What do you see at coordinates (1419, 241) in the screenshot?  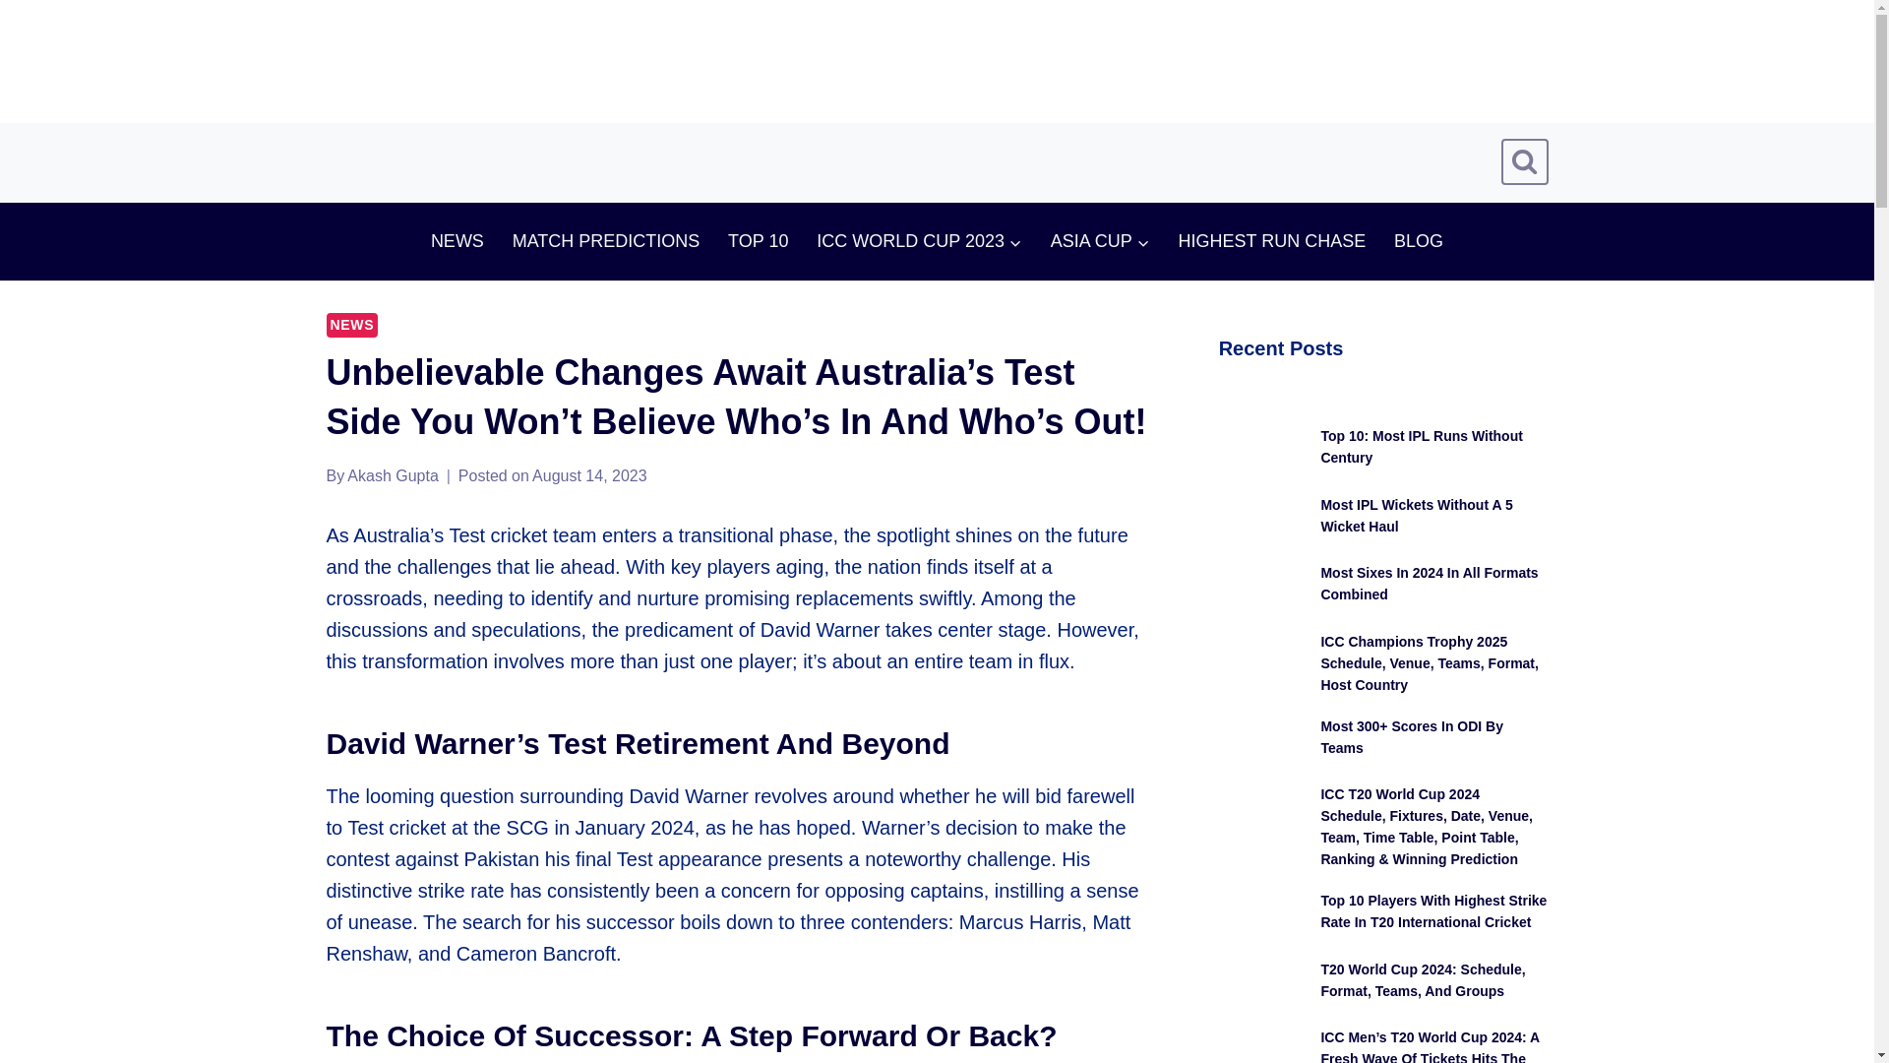 I see `BLOG` at bounding box center [1419, 241].